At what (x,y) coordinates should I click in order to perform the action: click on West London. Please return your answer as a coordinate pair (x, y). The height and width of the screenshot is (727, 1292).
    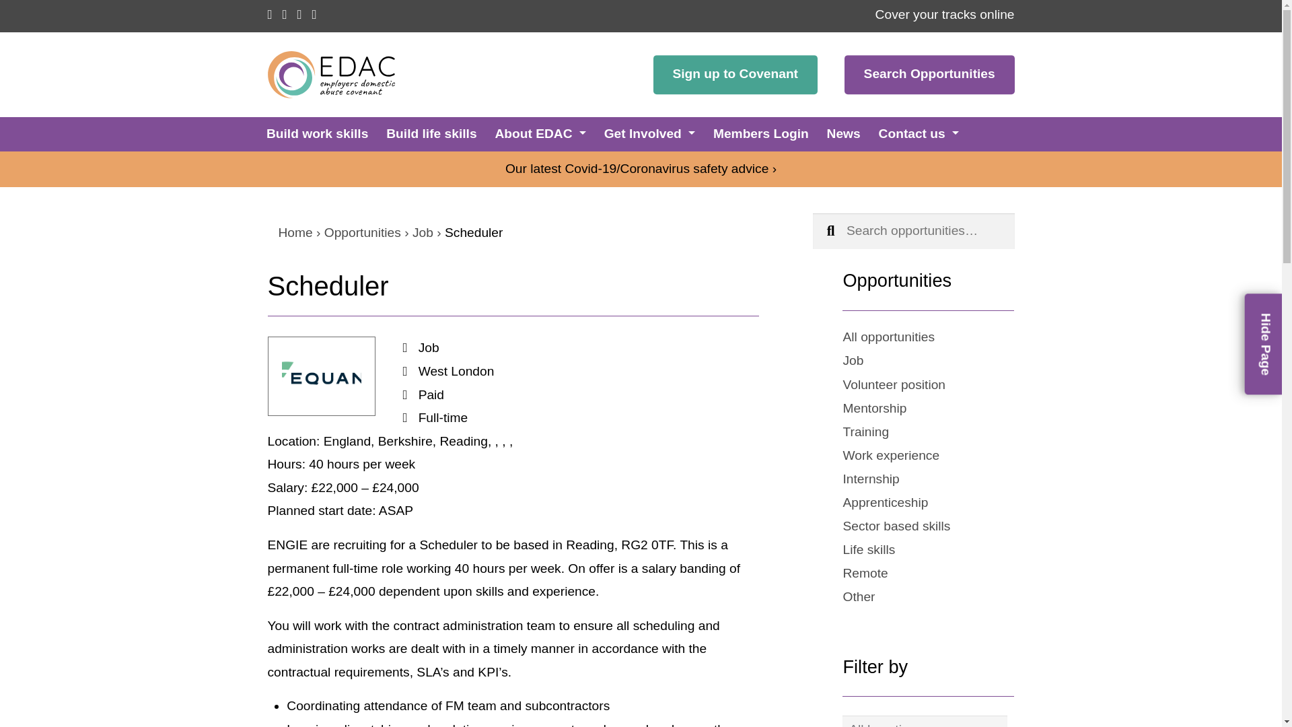
    Looking at the image, I should click on (456, 371).